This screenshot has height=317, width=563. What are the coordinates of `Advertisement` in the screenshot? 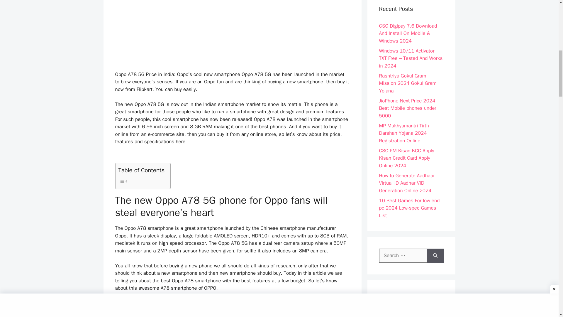 It's located at (232, 308).